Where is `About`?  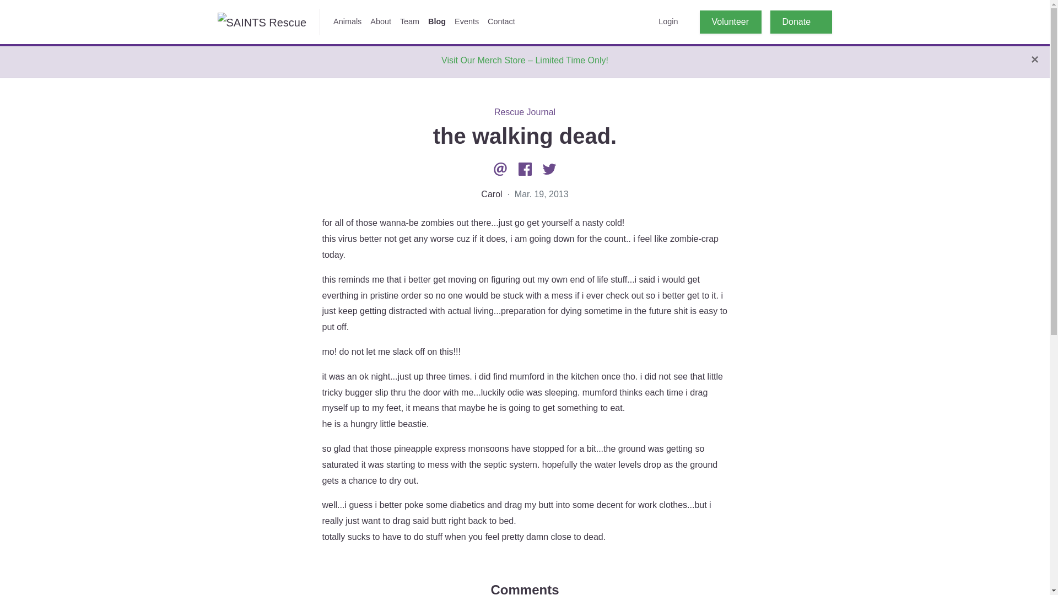
About is located at coordinates (381, 22).